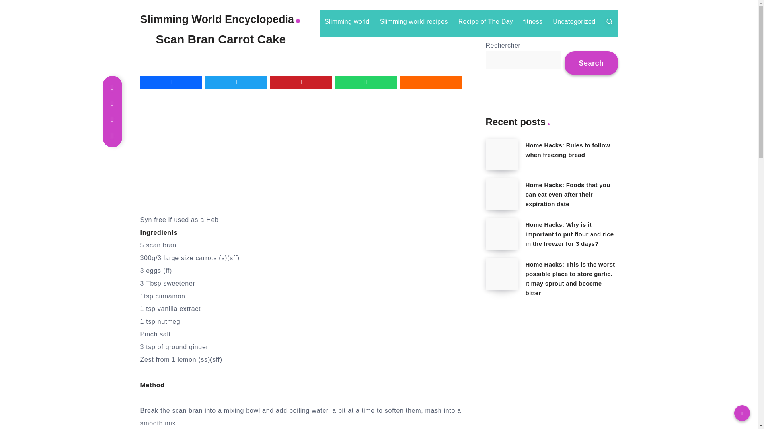  What do you see at coordinates (533, 21) in the screenshot?
I see `fitness` at bounding box center [533, 21].